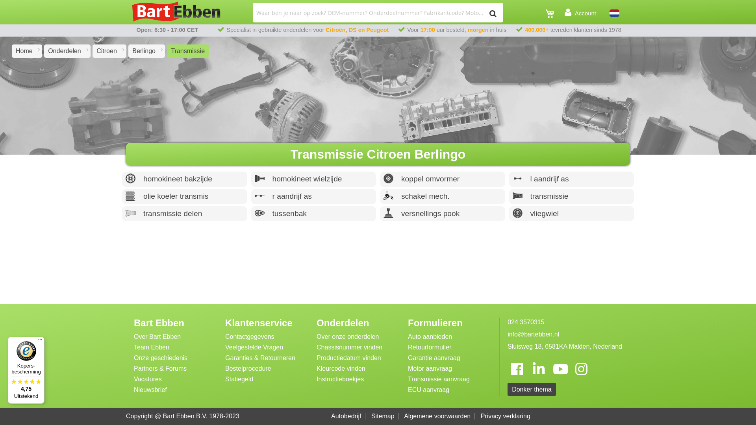  I want to click on Account, so click(580, 13).